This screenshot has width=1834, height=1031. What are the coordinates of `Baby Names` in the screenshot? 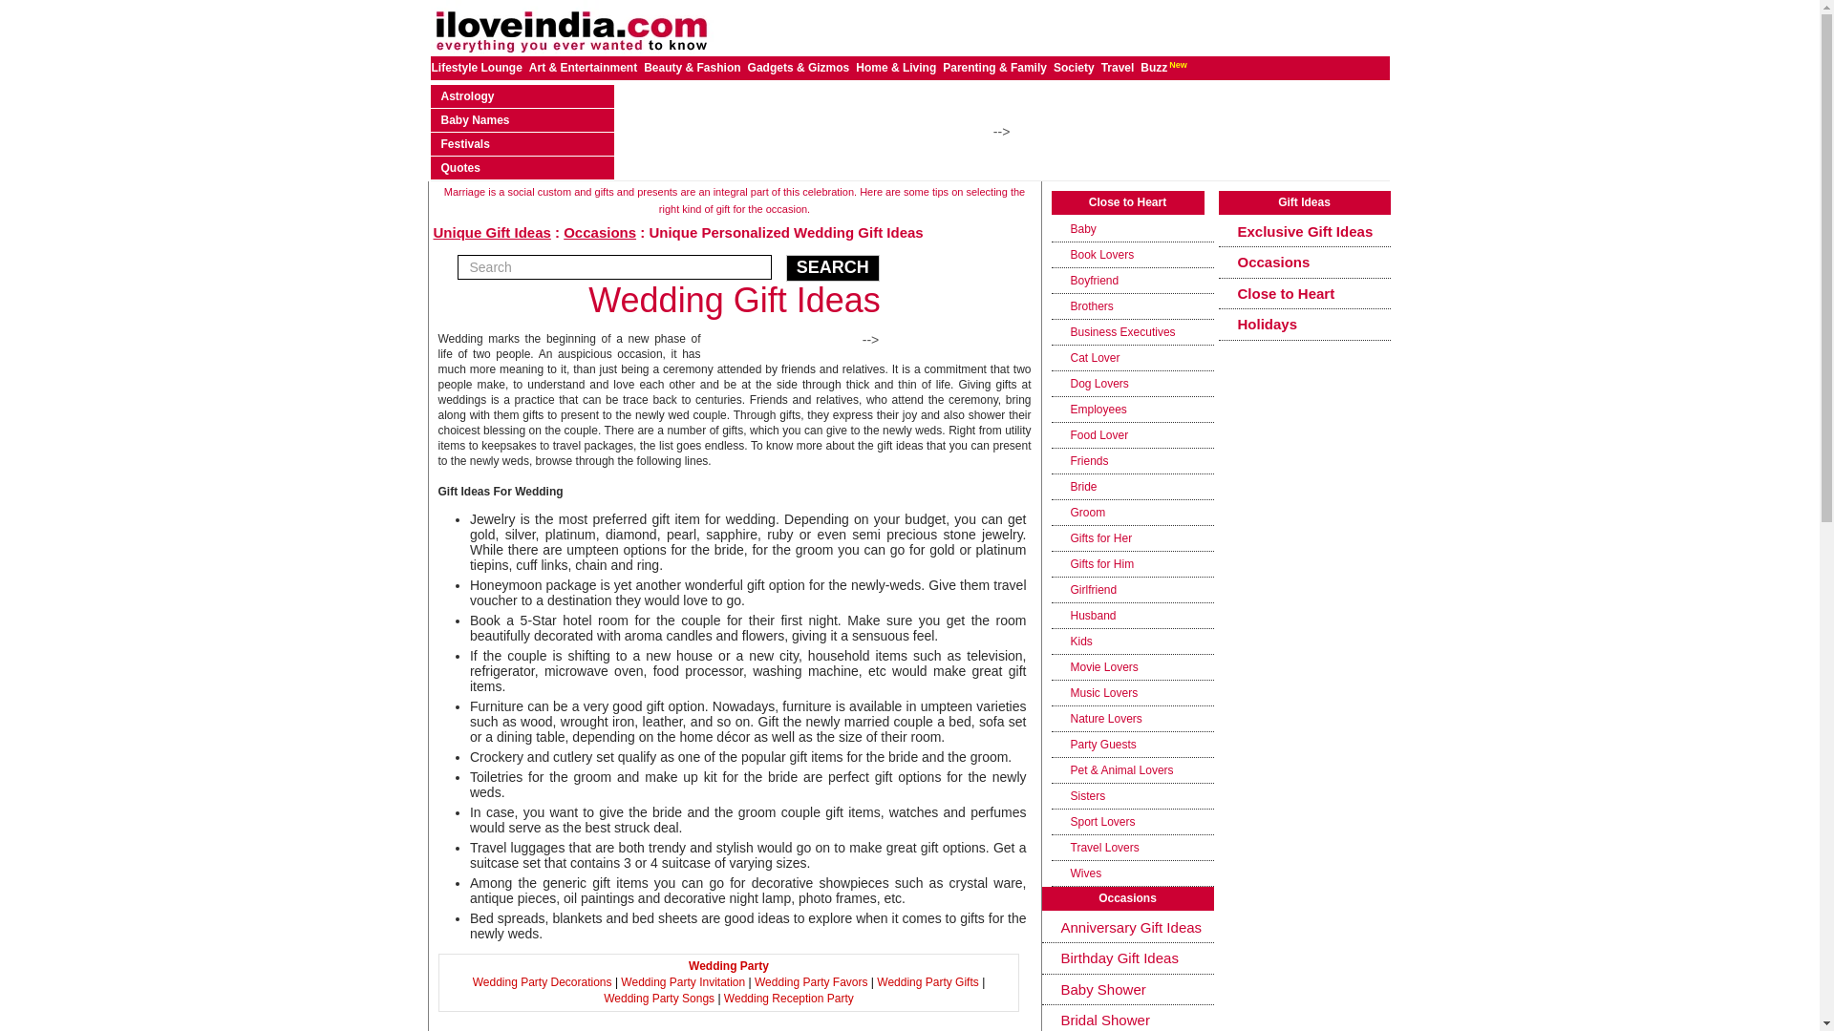 It's located at (476, 119).